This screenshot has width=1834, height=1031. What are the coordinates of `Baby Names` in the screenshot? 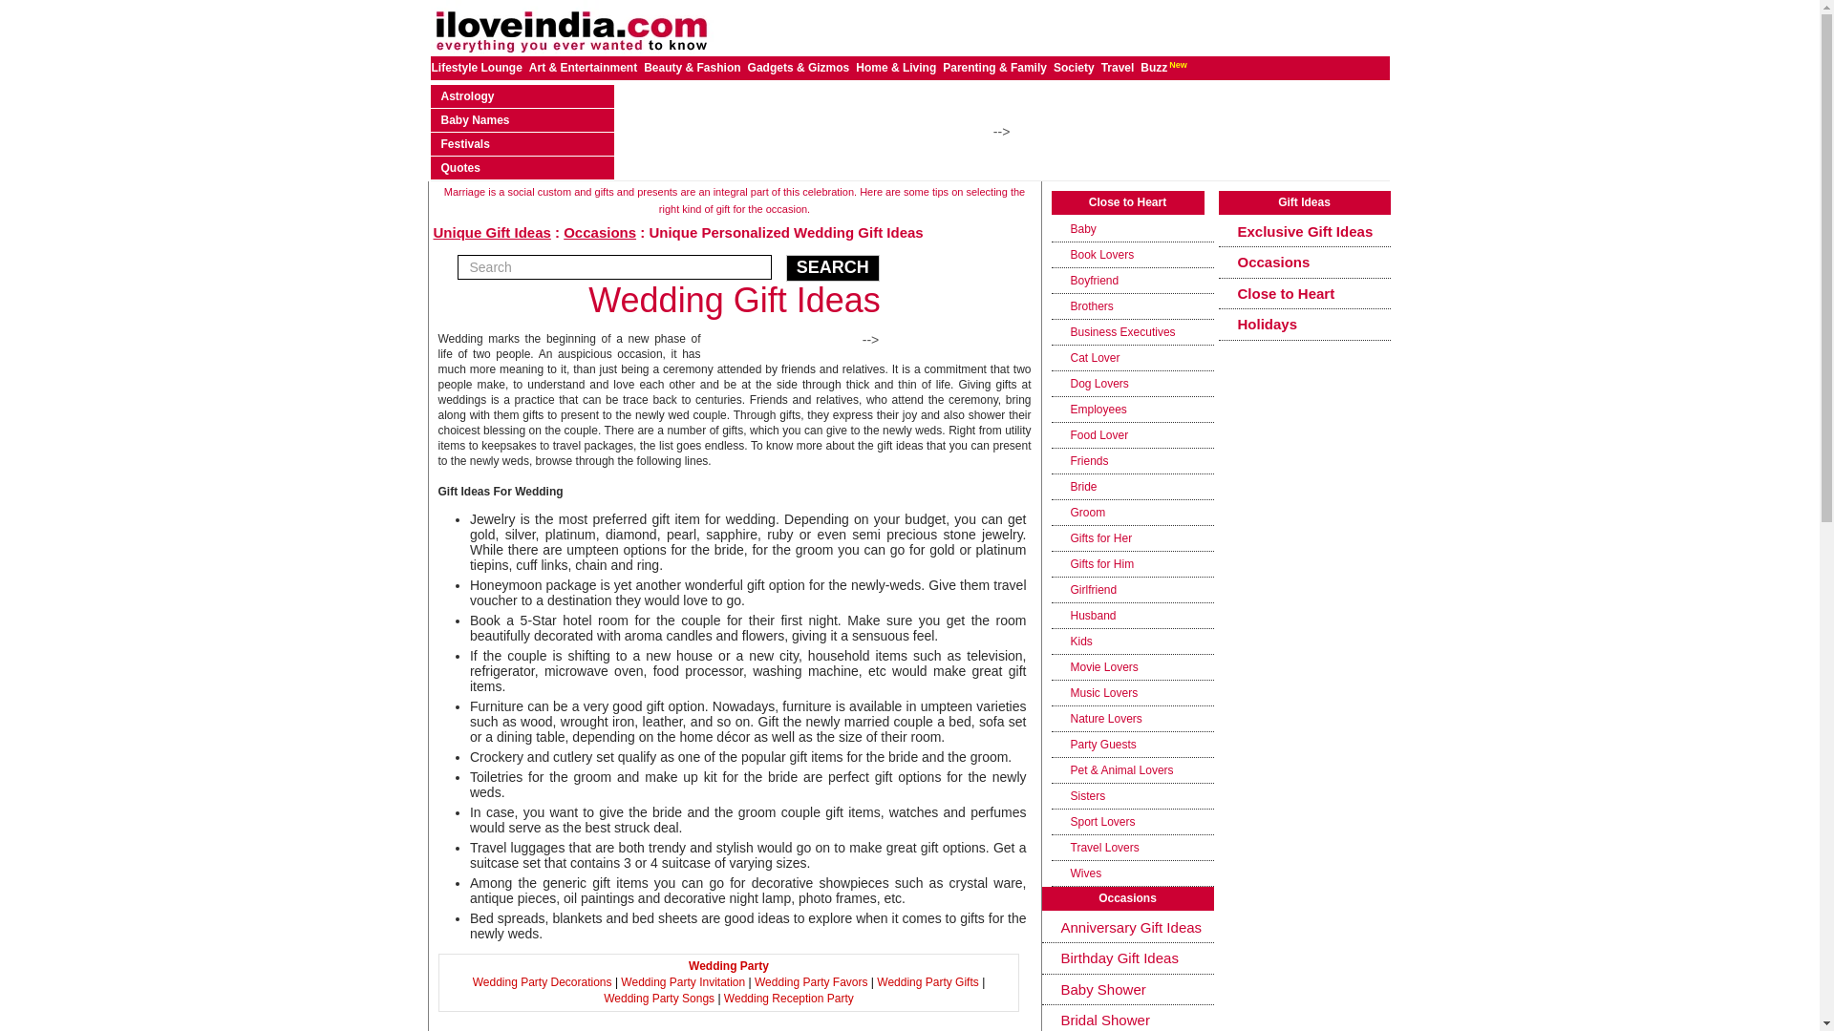 It's located at (476, 119).